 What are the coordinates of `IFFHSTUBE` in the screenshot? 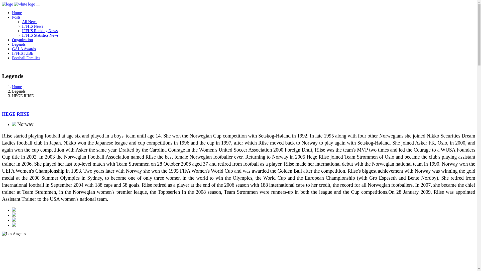 It's located at (23, 53).